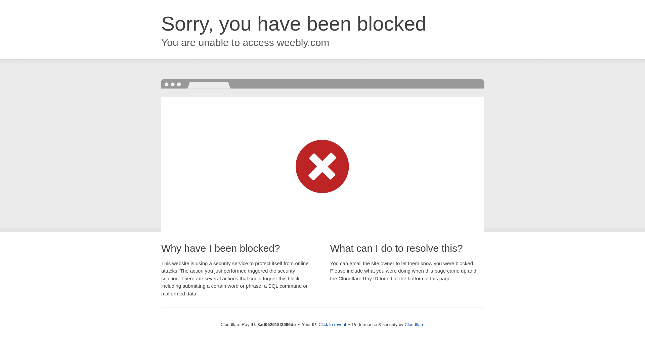 The height and width of the screenshot is (363, 645). What do you see at coordinates (414, 324) in the screenshot?
I see `Cloudflare` at bounding box center [414, 324].